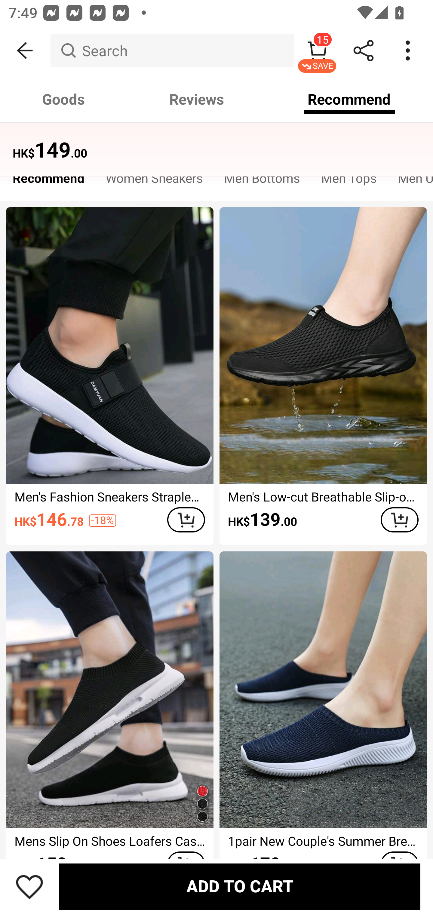  Describe the element at coordinates (349, 99) in the screenshot. I see `Recommend` at that location.